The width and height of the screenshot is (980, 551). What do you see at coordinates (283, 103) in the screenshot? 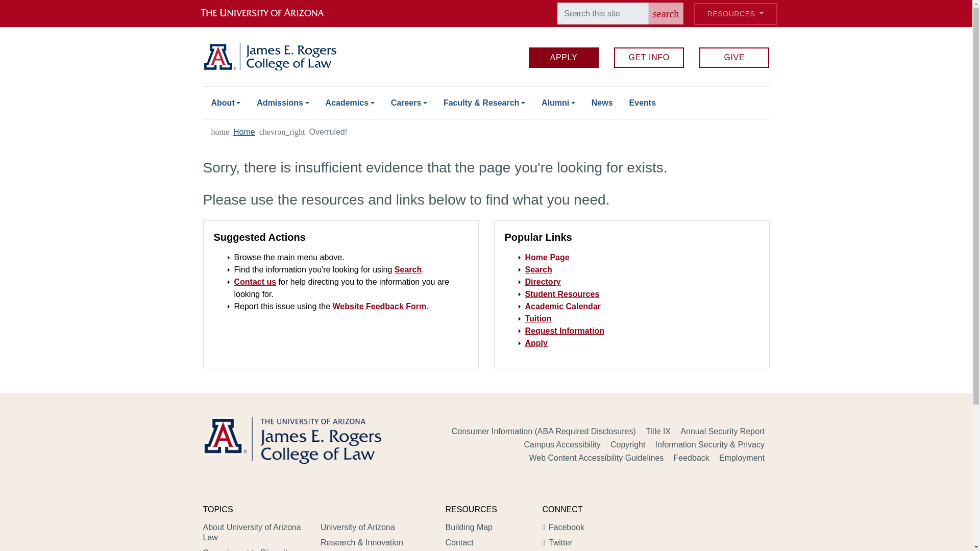
I see `Admissions` at bounding box center [283, 103].